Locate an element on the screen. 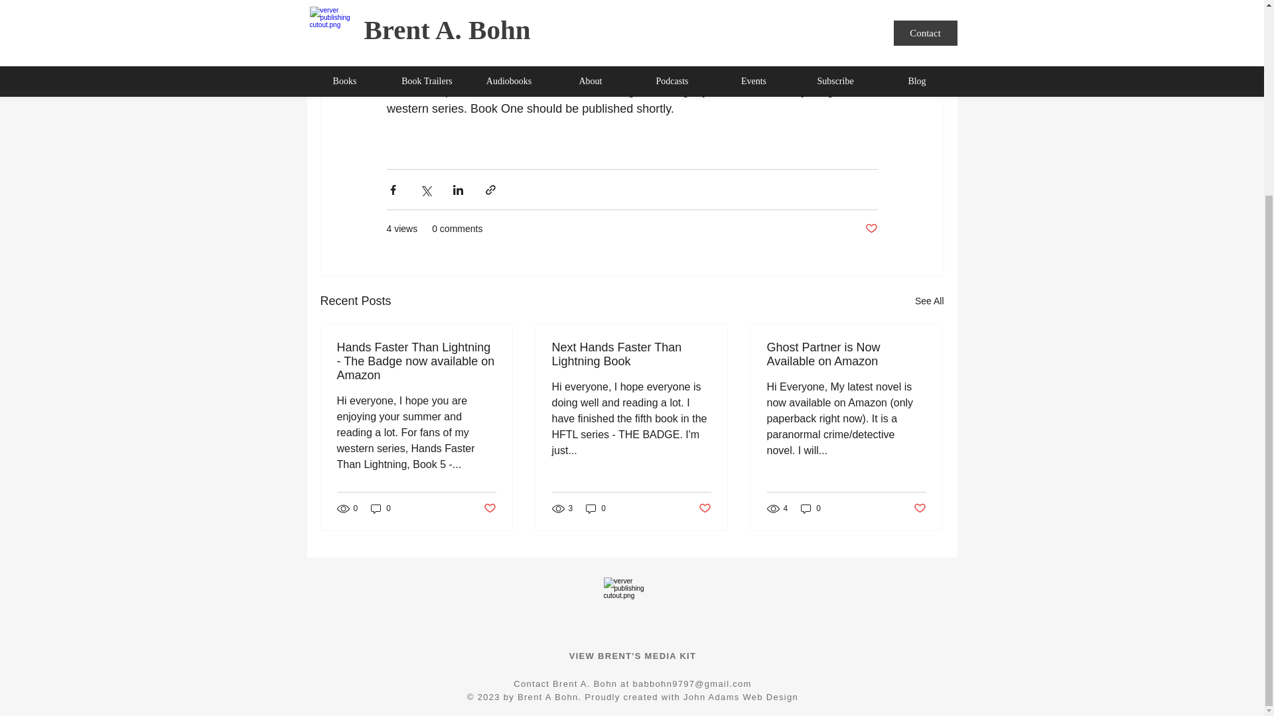 The width and height of the screenshot is (1274, 716). Post not marked as liked is located at coordinates (705, 508).